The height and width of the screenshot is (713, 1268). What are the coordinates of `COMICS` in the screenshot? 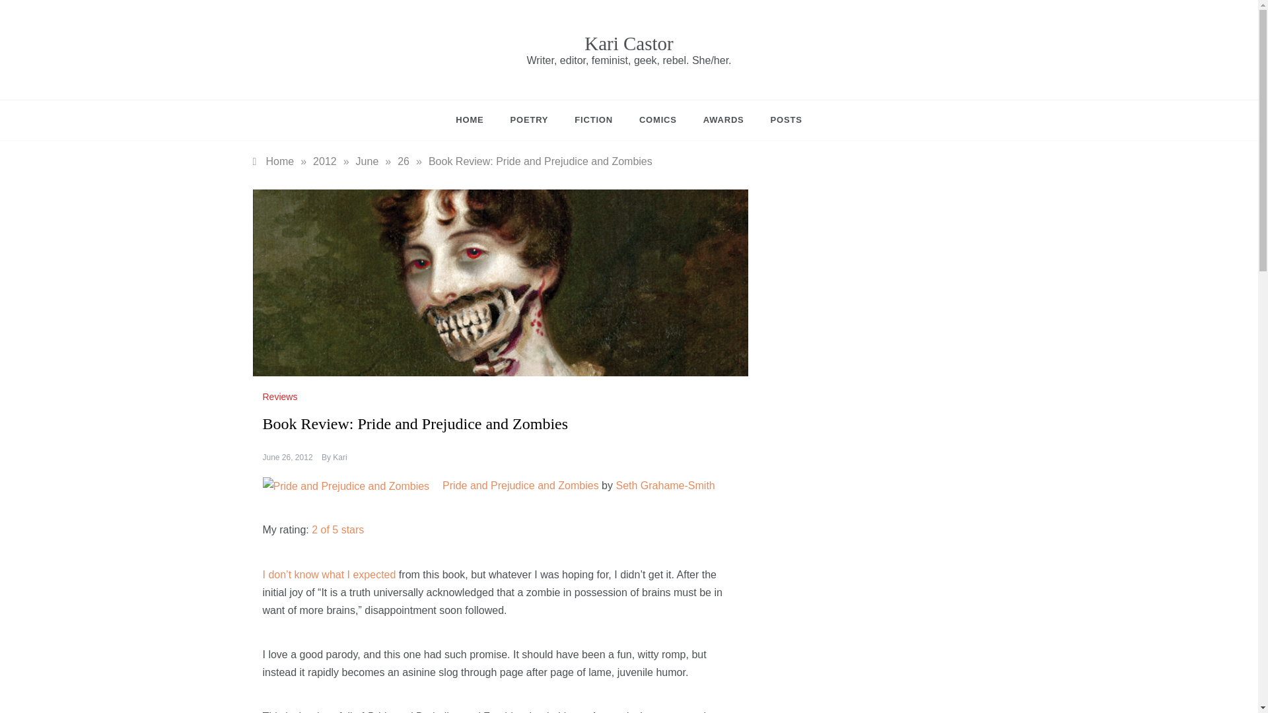 It's located at (658, 120).